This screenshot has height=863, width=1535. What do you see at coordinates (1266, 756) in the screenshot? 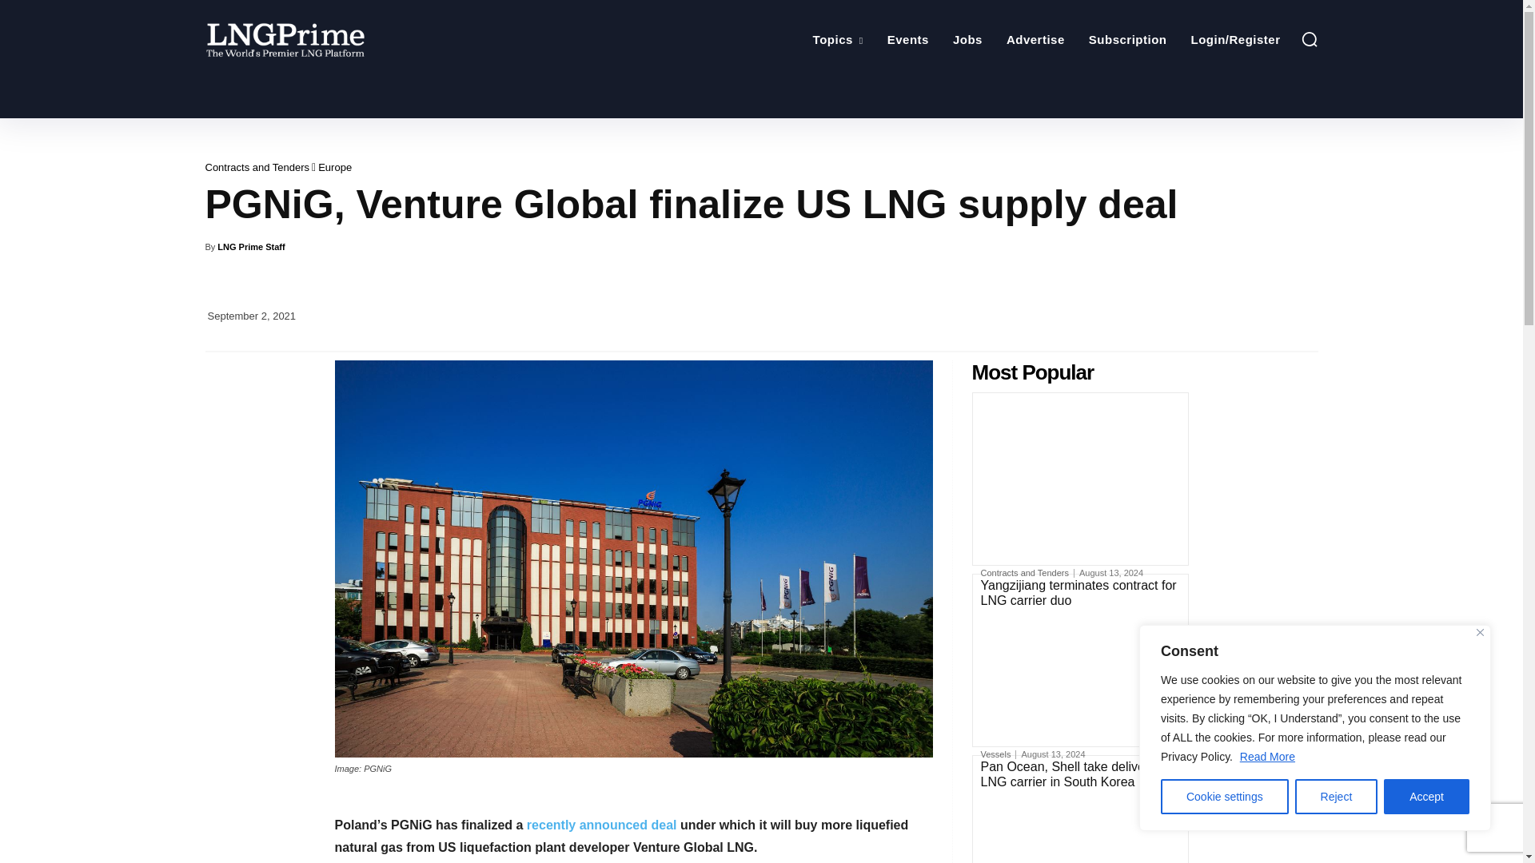
I see `Read More` at bounding box center [1266, 756].